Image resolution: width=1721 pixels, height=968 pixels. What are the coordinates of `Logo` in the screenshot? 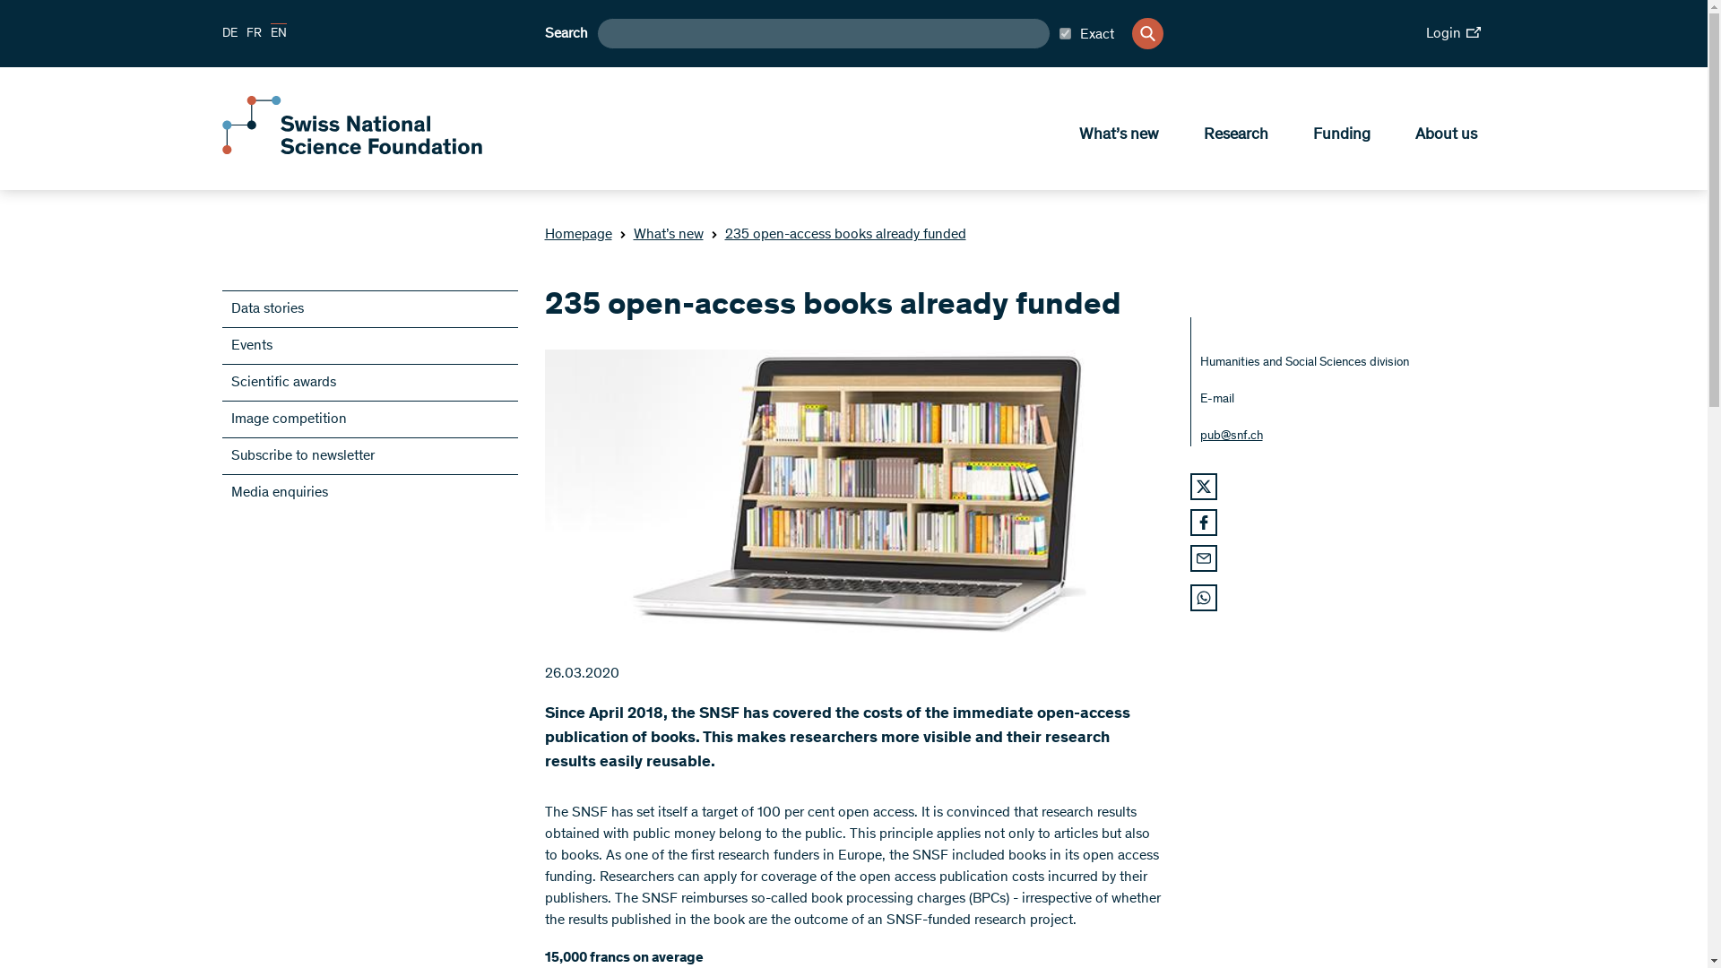 It's located at (351, 124).